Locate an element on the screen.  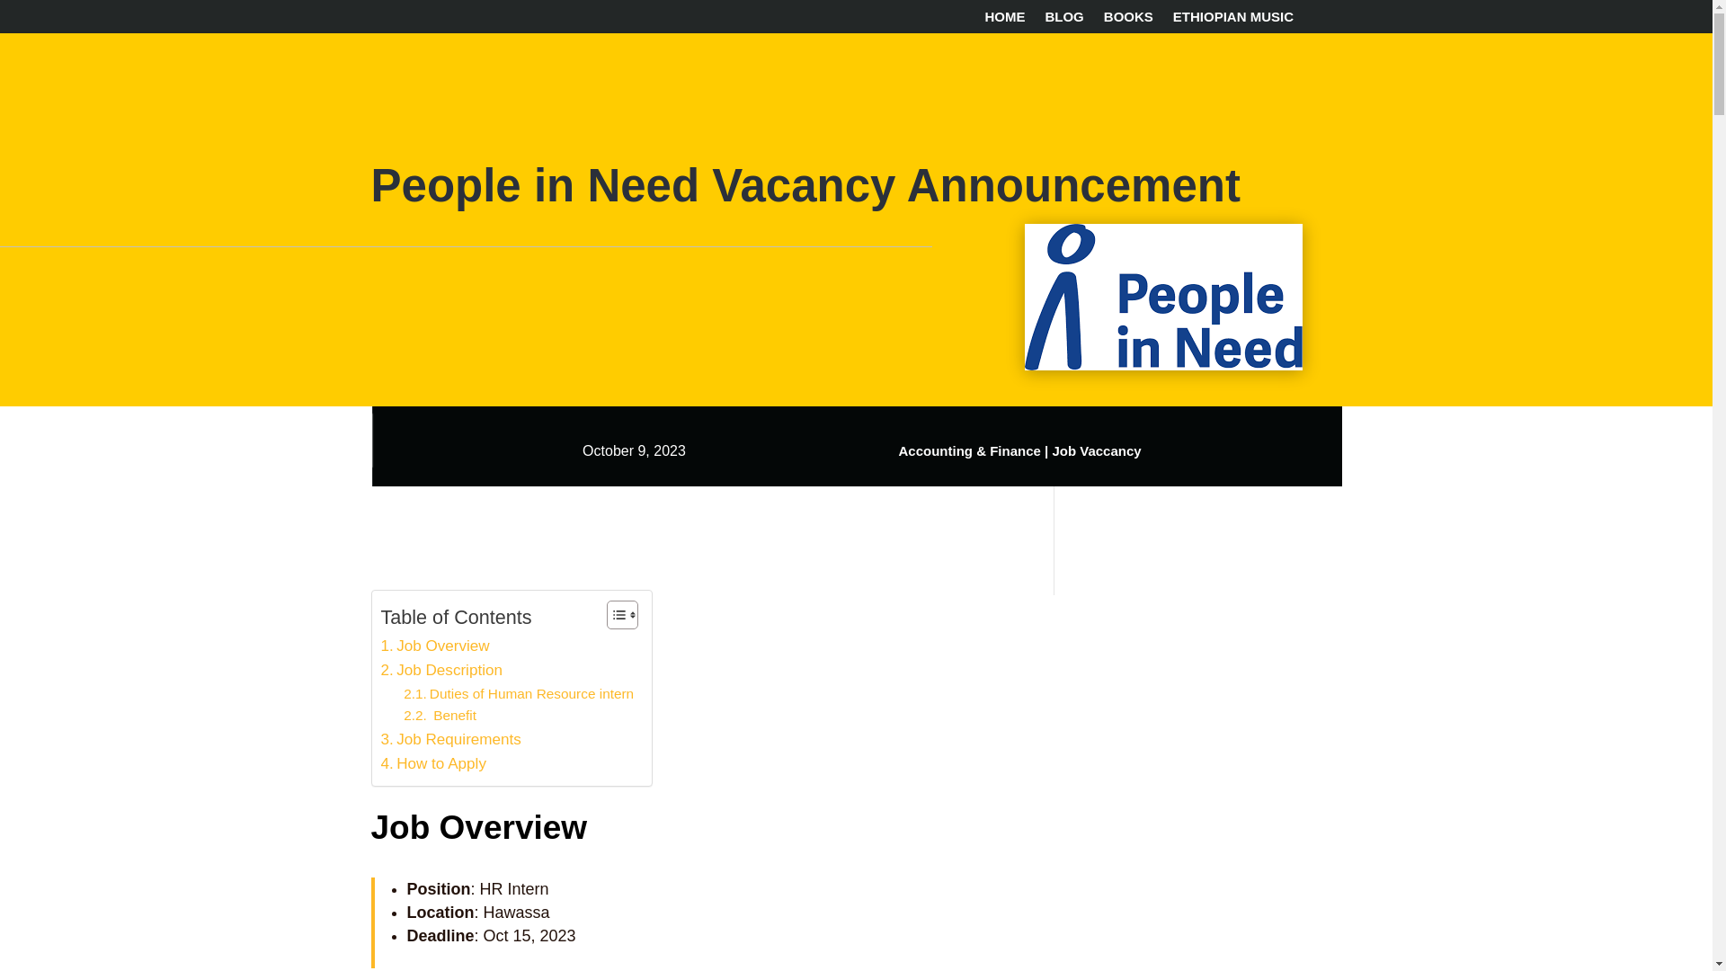
HOME is located at coordinates (1004, 20).